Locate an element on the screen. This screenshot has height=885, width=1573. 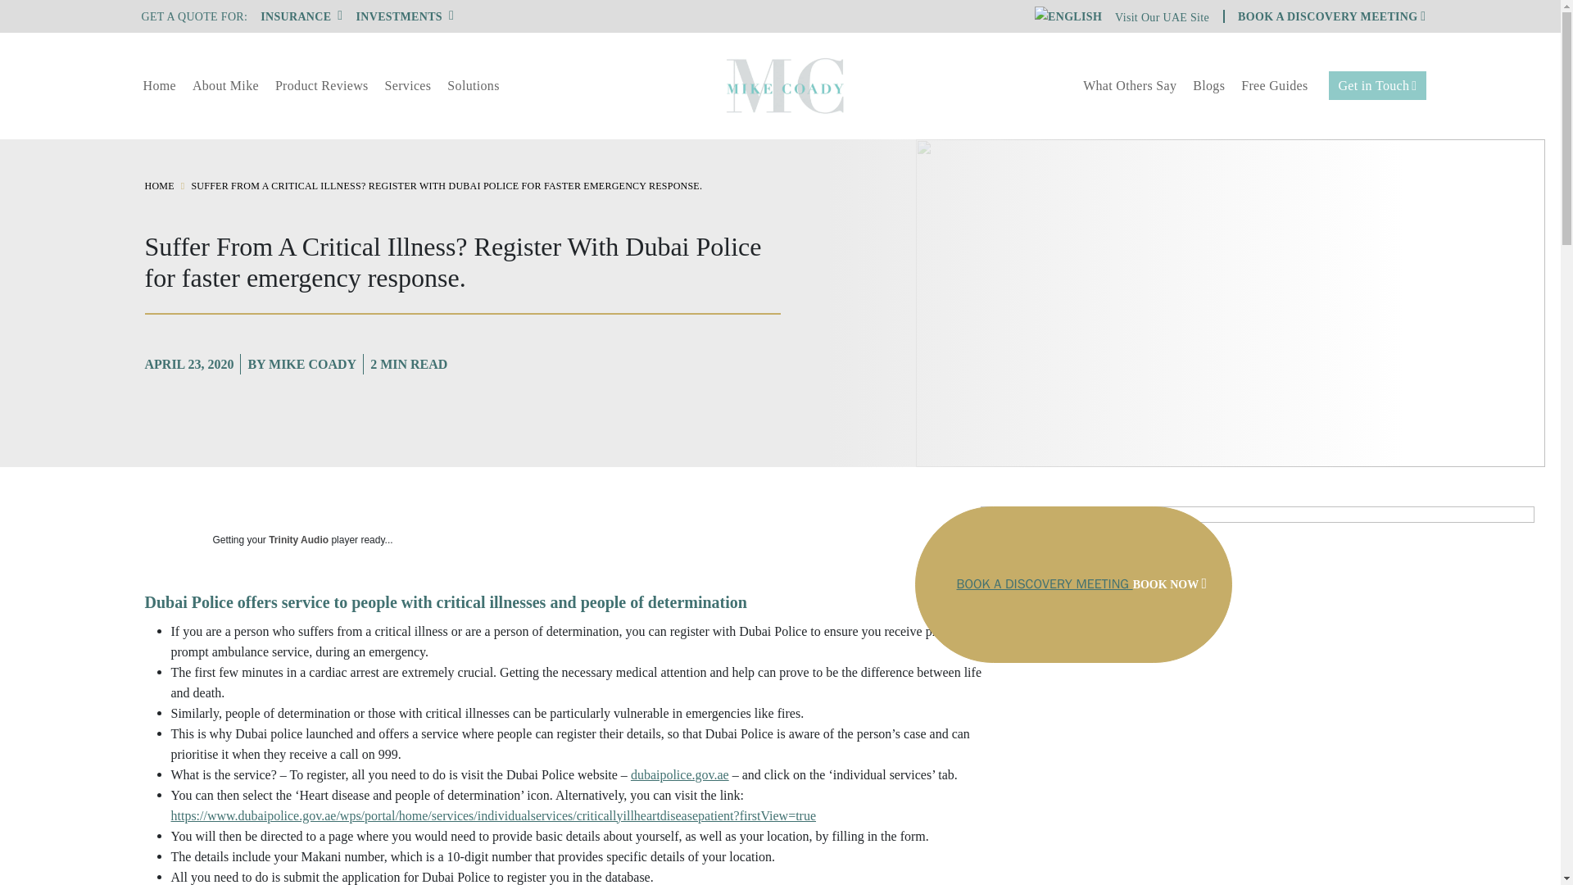
INSURANCE is located at coordinates (301, 16).